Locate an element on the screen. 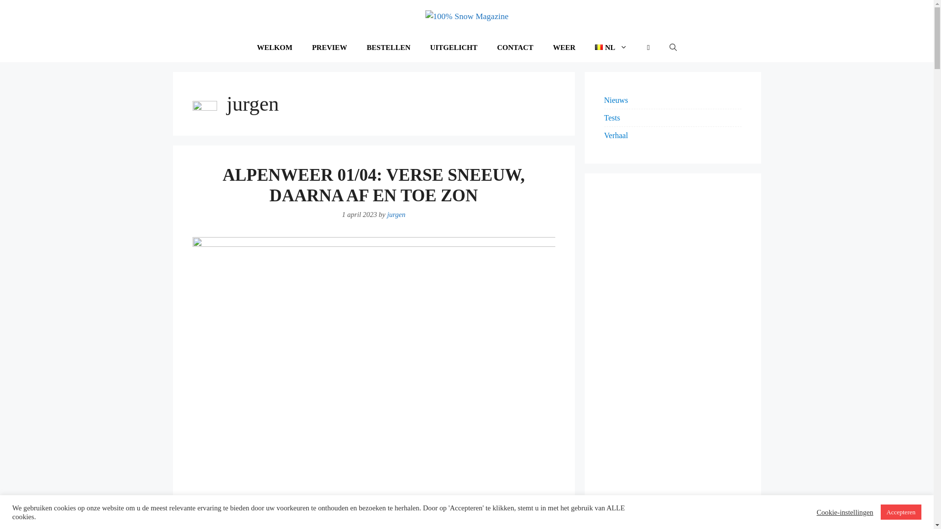  100% Snow Magazine is located at coordinates (467, 16).